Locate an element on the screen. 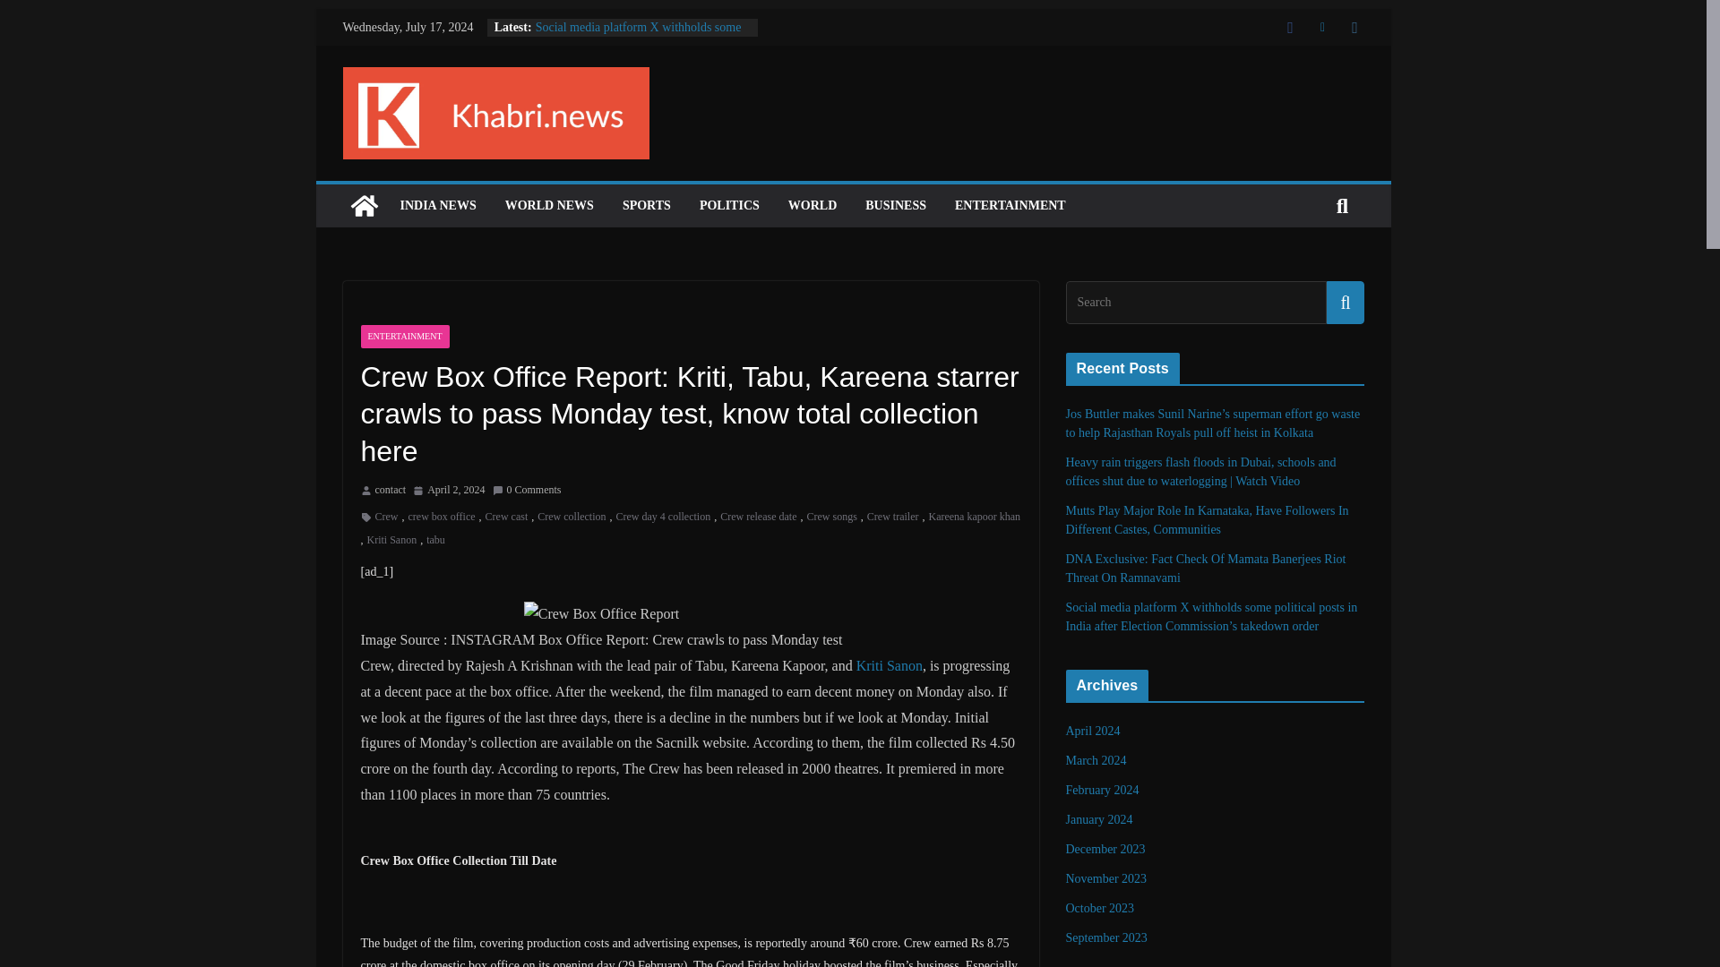 Image resolution: width=1720 pixels, height=967 pixels. Crew is located at coordinates (385, 518).